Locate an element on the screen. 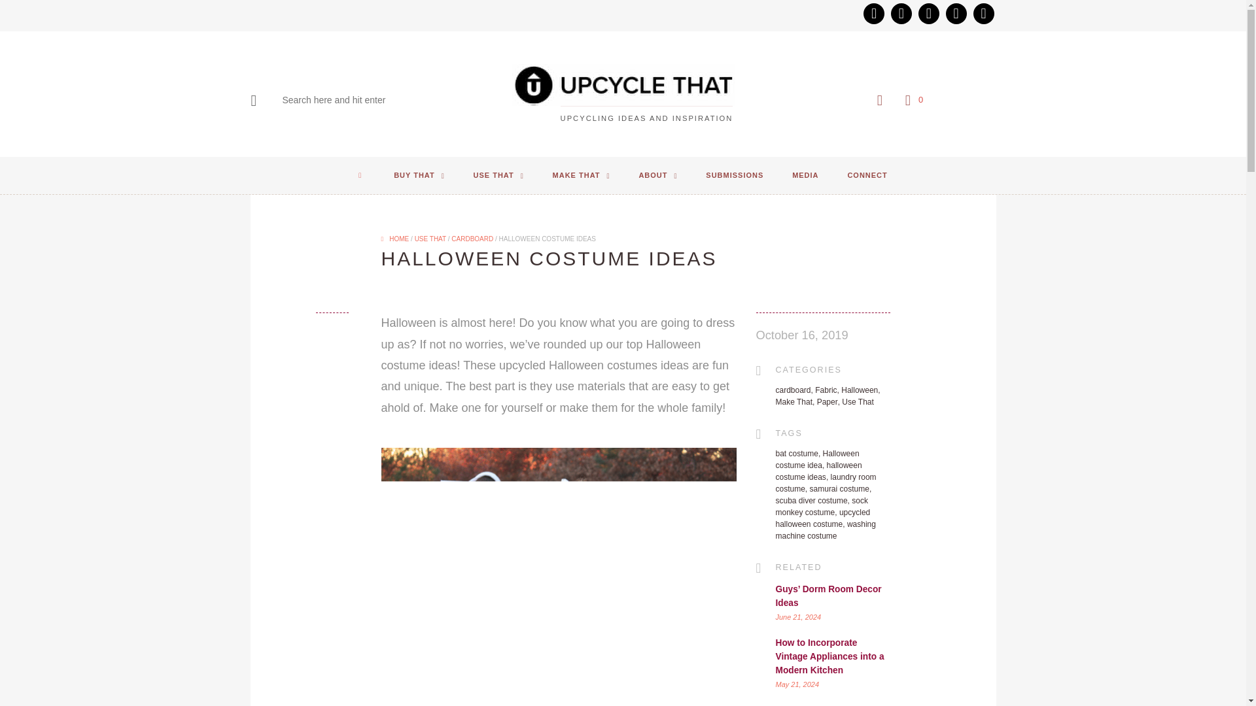  MAKE THAT is located at coordinates (581, 175).